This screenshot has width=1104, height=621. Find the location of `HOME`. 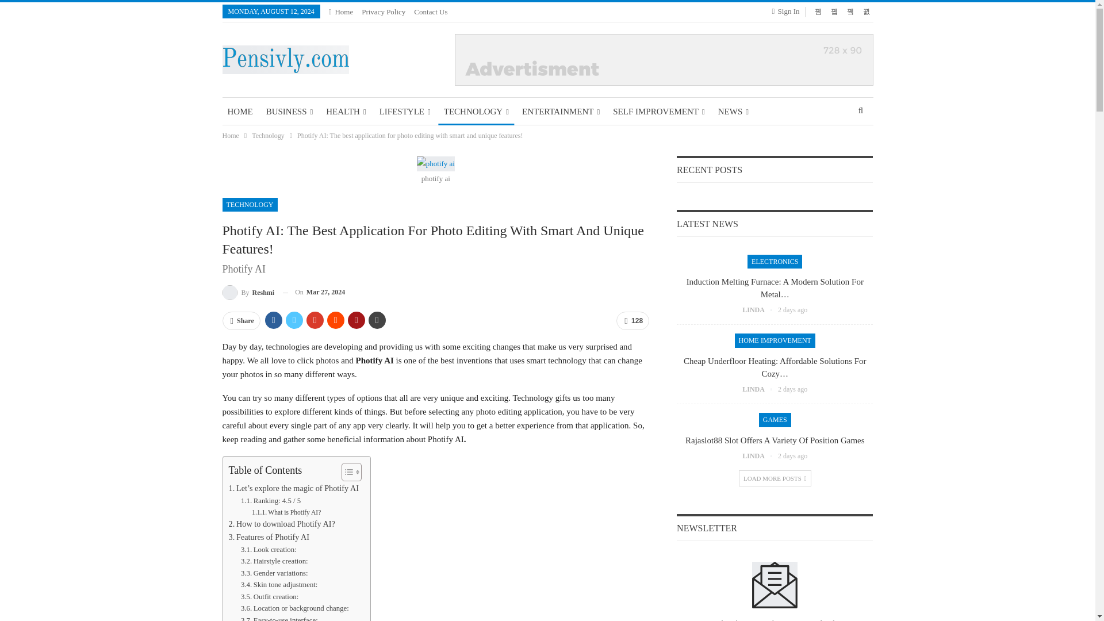

HOME is located at coordinates (239, 112).